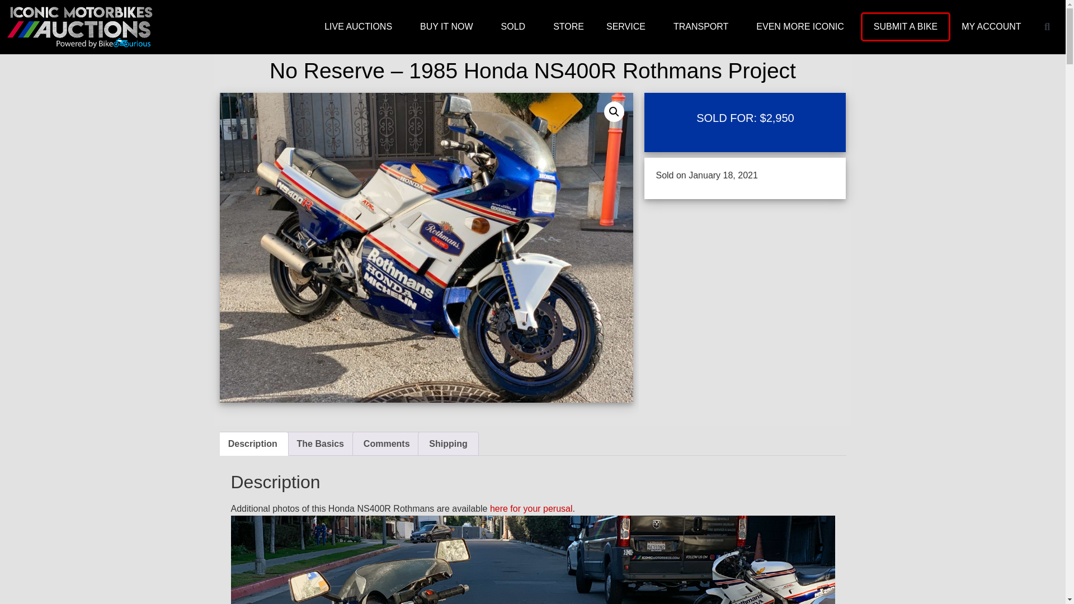 The image size is (1074, 604). Describe the element at coordinates (802, 27) in the screenshot. I see `EVEN MORE ICONIC` at that location.